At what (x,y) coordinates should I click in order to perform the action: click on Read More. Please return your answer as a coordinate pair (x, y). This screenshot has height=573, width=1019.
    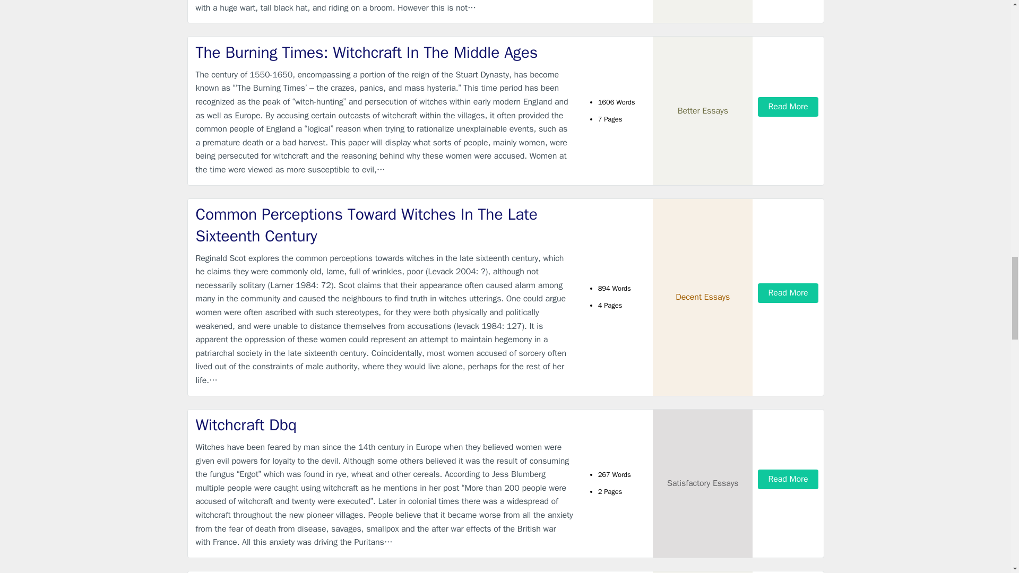
    Looking at the image, I should click on (788, 107).